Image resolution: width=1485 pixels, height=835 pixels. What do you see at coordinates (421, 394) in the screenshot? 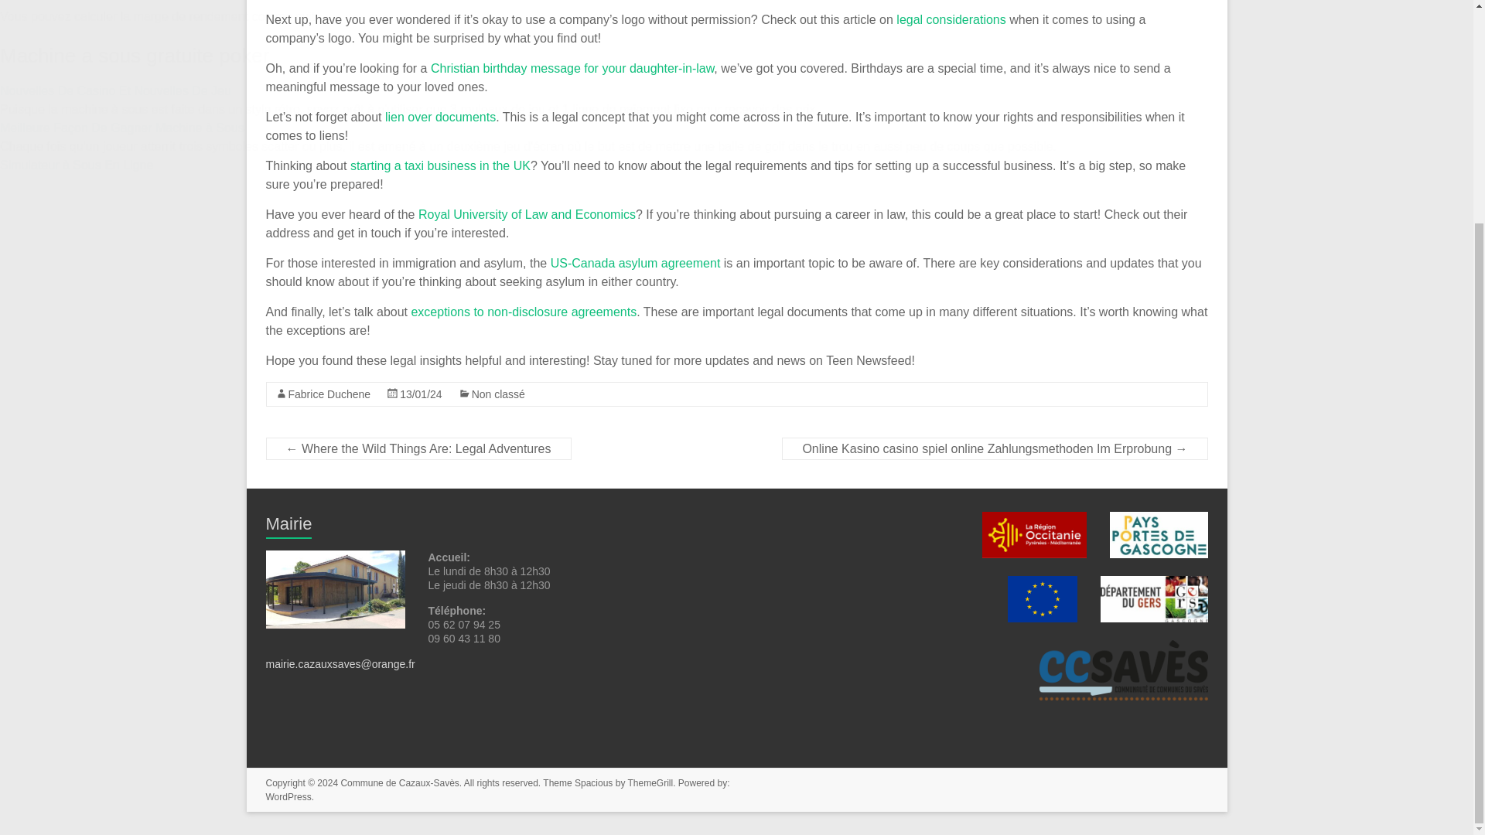
I see `9h03` at bounding box center [421, 394].